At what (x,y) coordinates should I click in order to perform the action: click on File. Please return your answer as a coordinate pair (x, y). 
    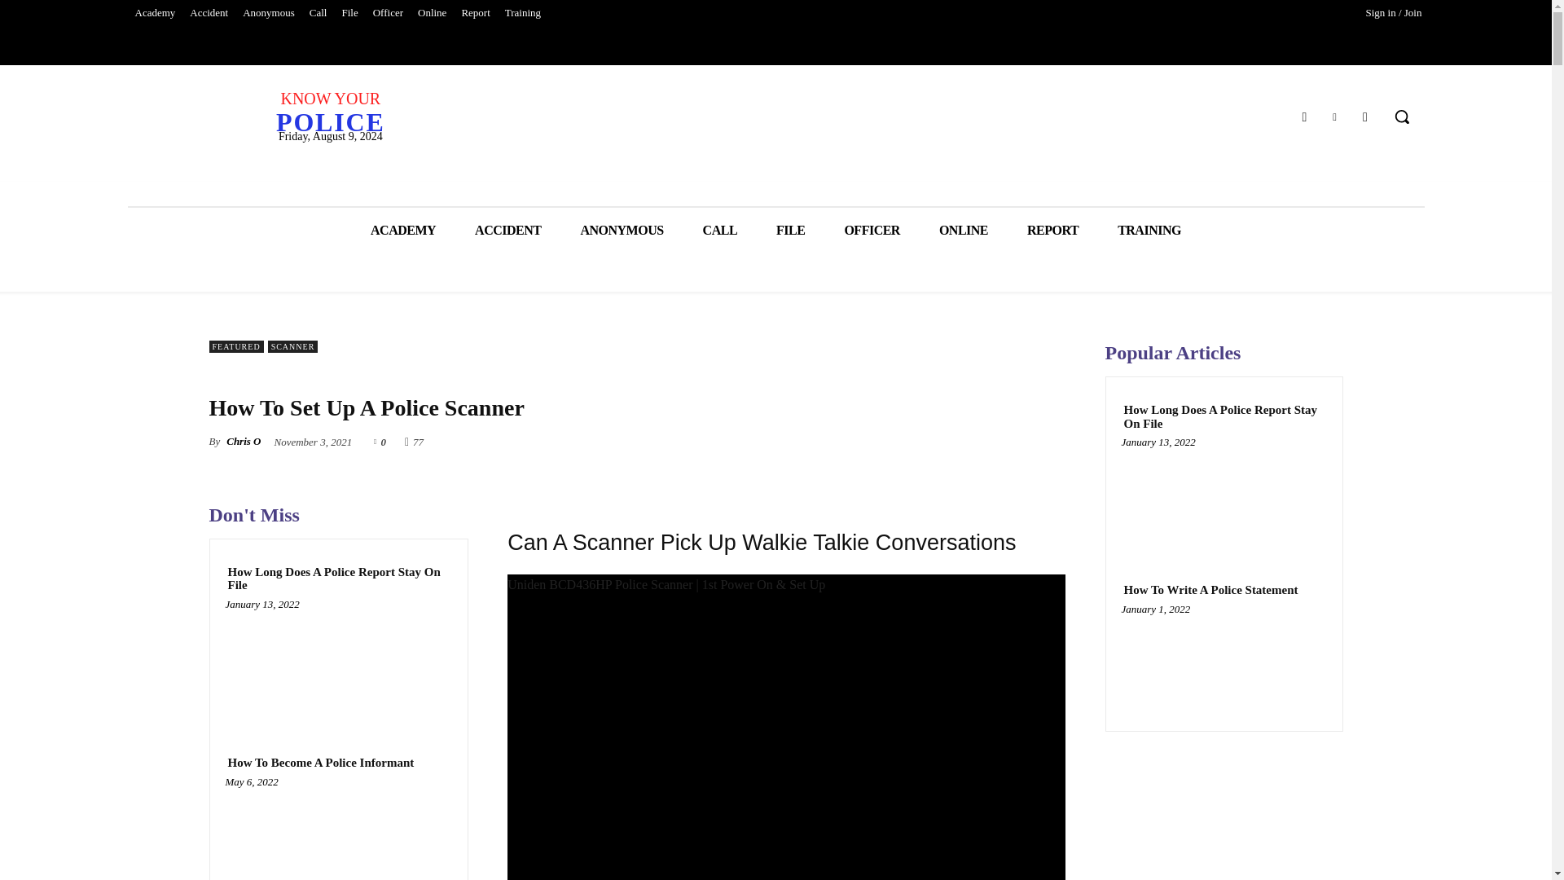
    Looking at the image, I should click on (349, 13).